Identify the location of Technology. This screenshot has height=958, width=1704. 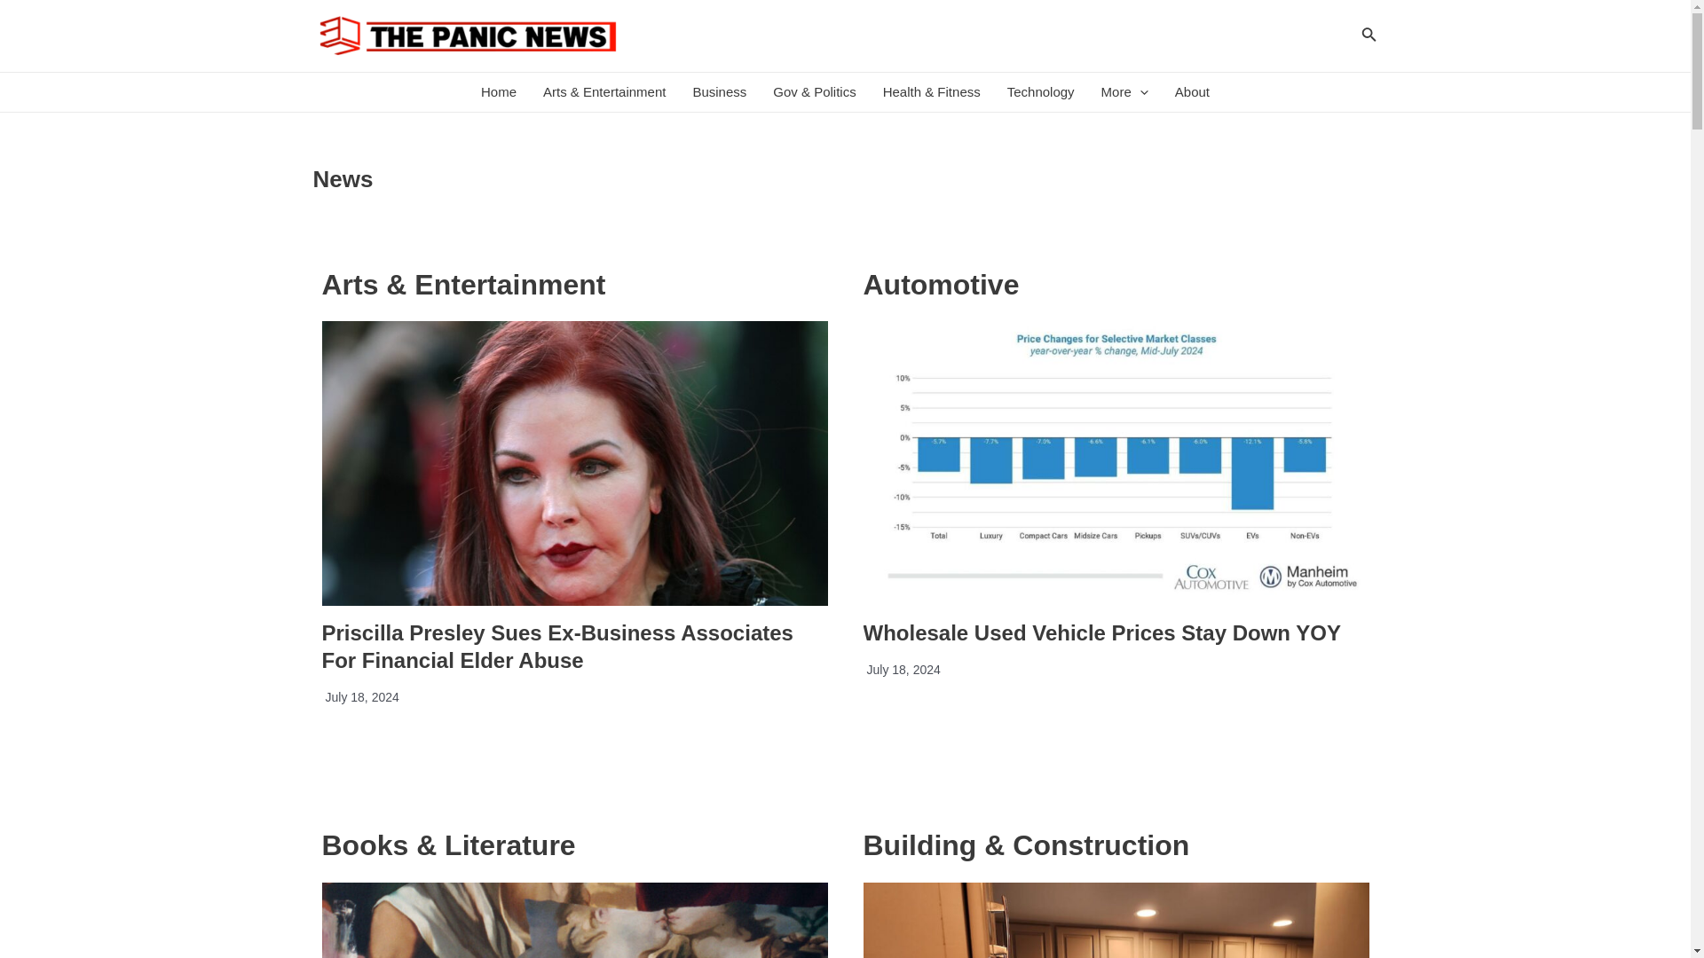
(1040, 92).